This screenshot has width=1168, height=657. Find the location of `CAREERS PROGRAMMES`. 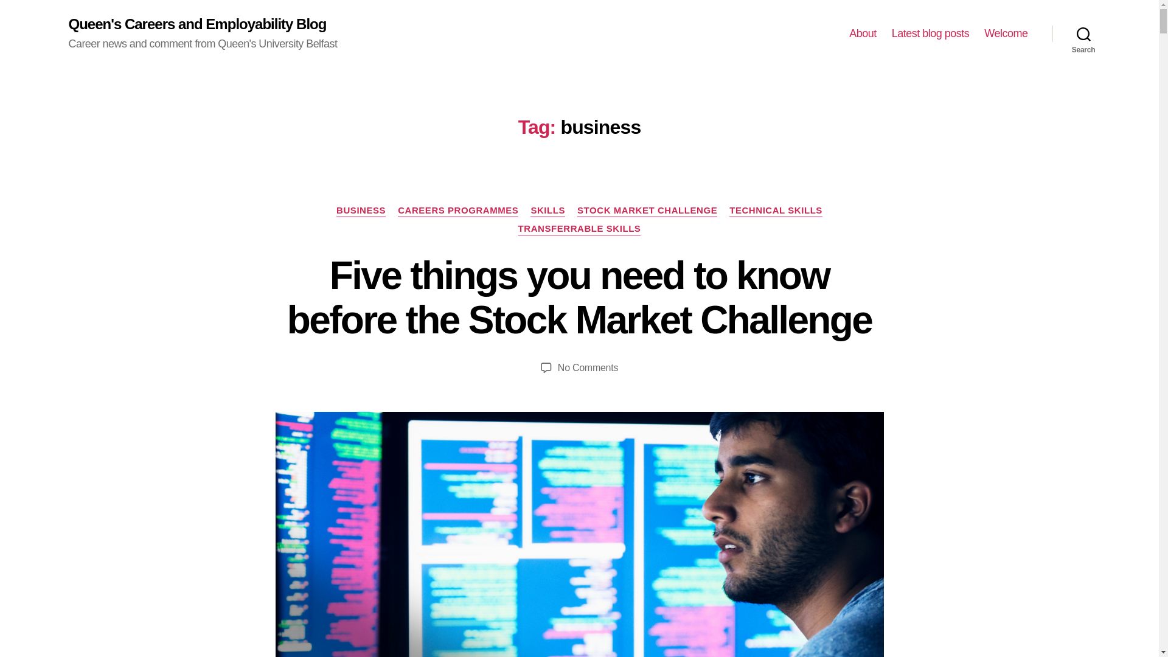

CAREERS PROGRAMMES is located at coordinates (458, 210).